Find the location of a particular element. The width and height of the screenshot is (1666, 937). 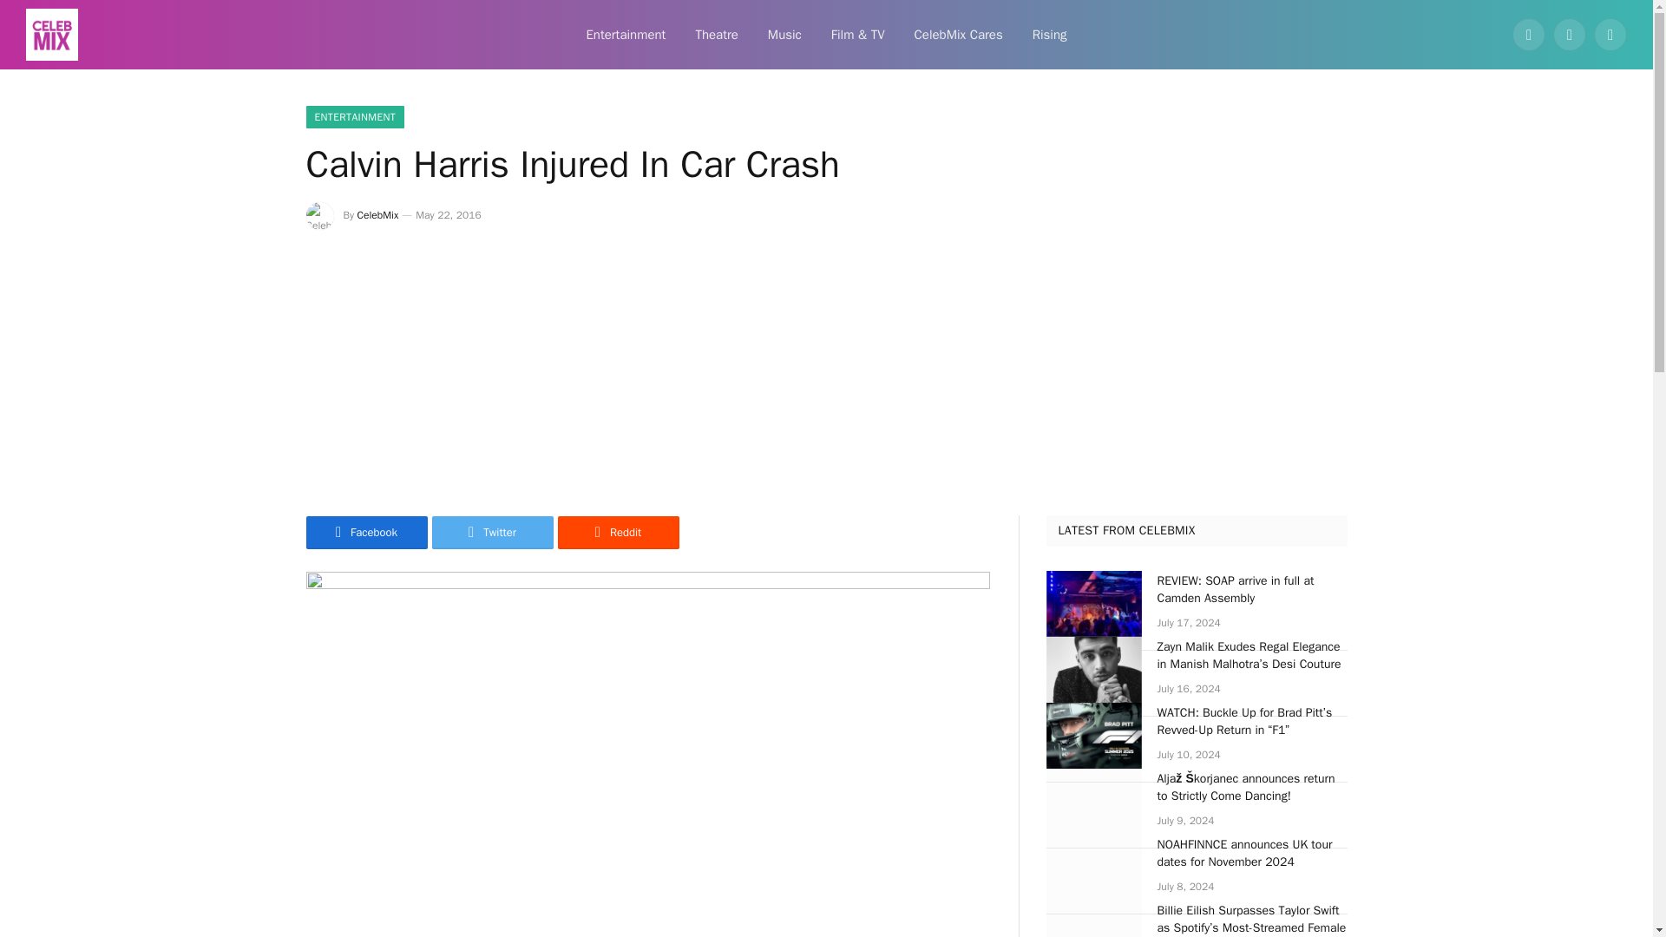

Share on Reddit is located at coordinates (617, 533).